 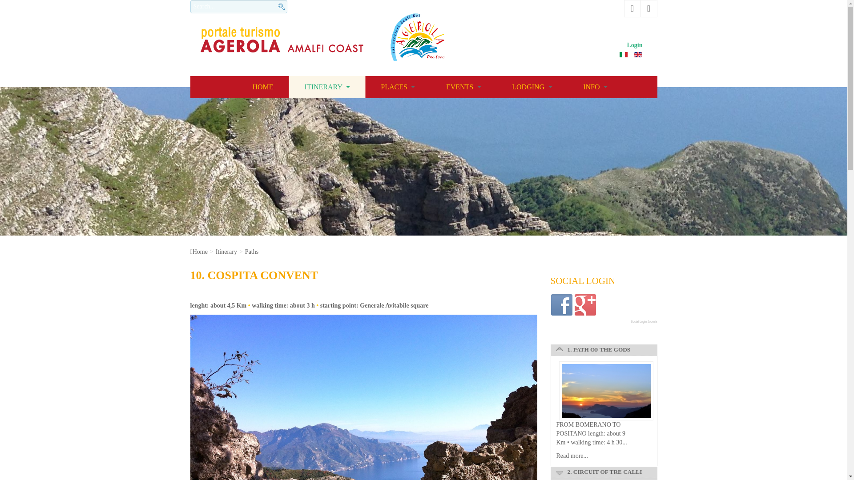 I want to click on Pro Agerola - Pro Loco di Agerola, so click(x=417, y=38).